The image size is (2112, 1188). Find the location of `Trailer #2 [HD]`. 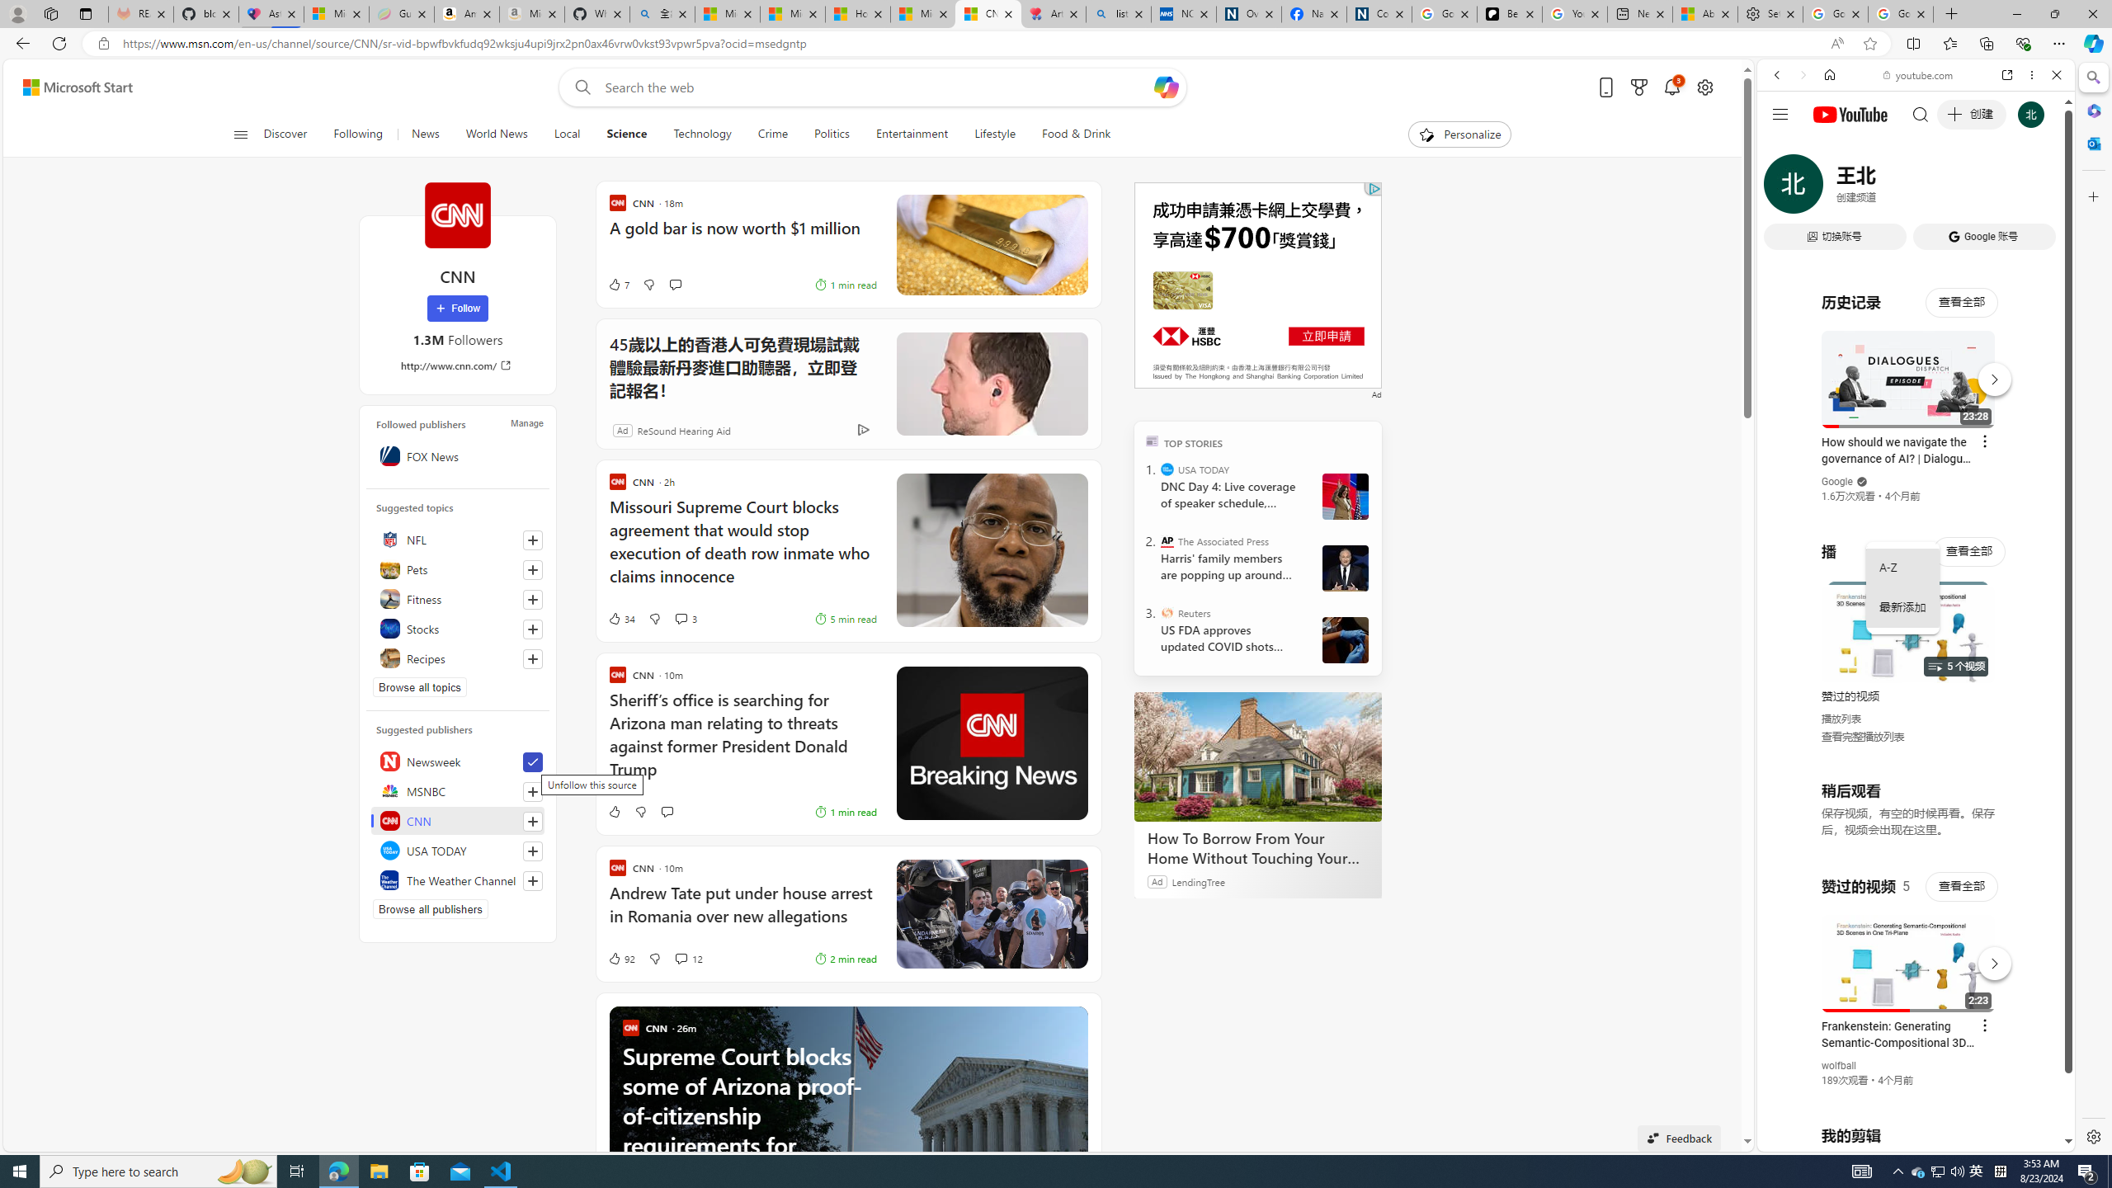

Trailer #2 [HD] is located at coordinates (1916, 488).